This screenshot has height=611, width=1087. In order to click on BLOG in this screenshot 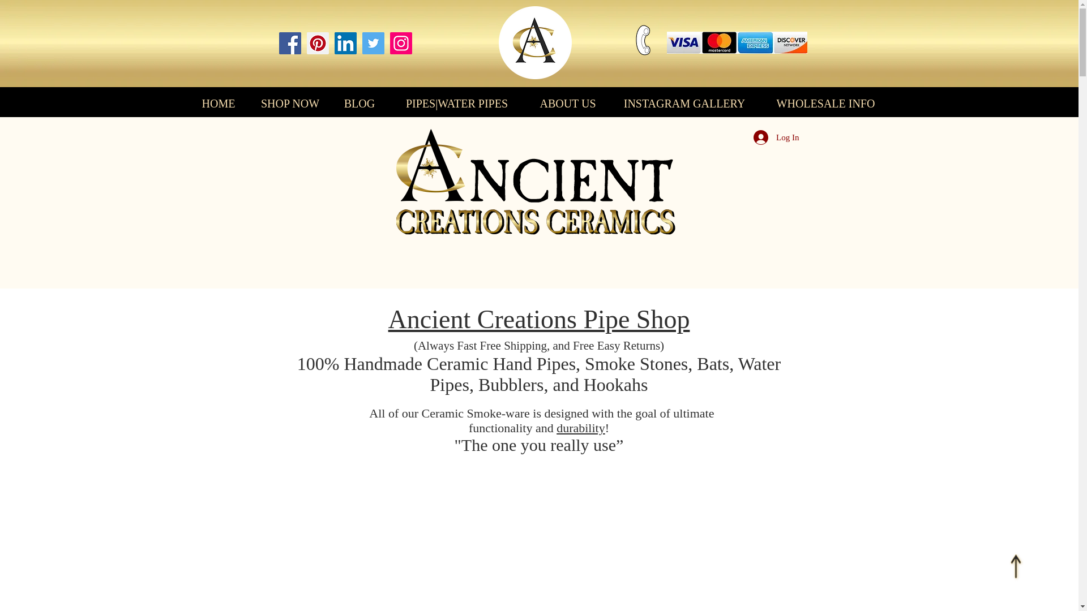, I will do `click(359, 104)`.